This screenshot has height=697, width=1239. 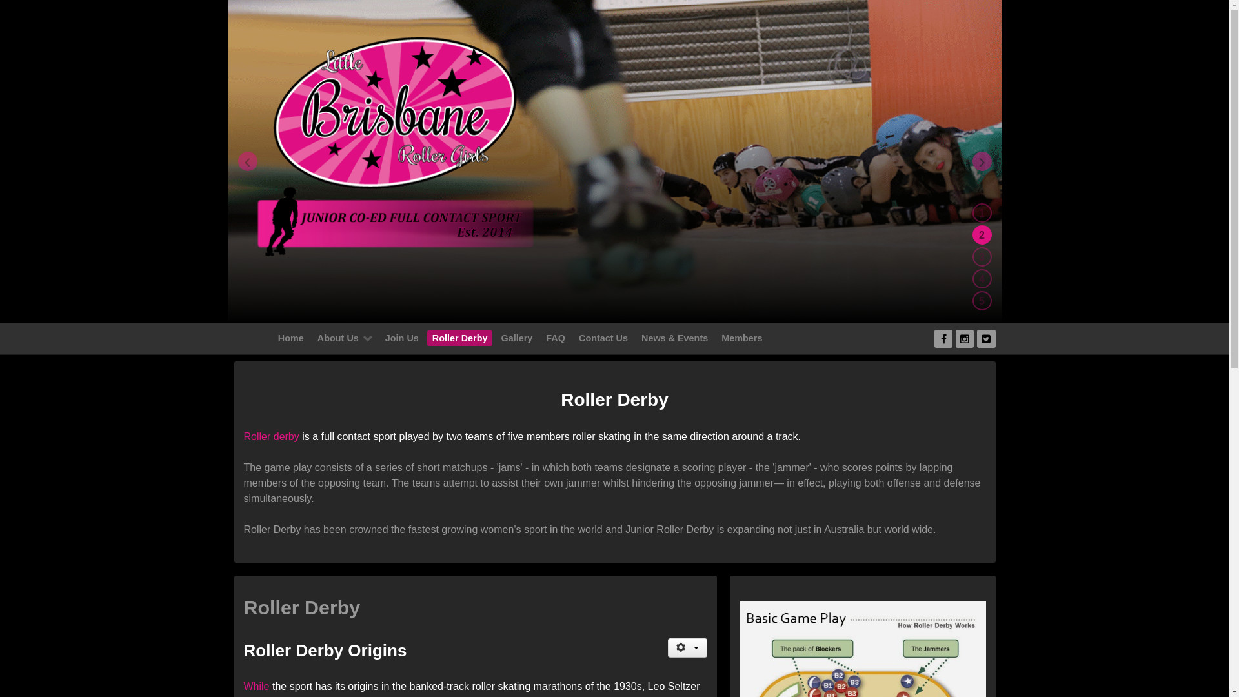 What do you see at coordinates (401, 338) in the screenshot?
I see `Join Us` at bounding box center [401, 338].